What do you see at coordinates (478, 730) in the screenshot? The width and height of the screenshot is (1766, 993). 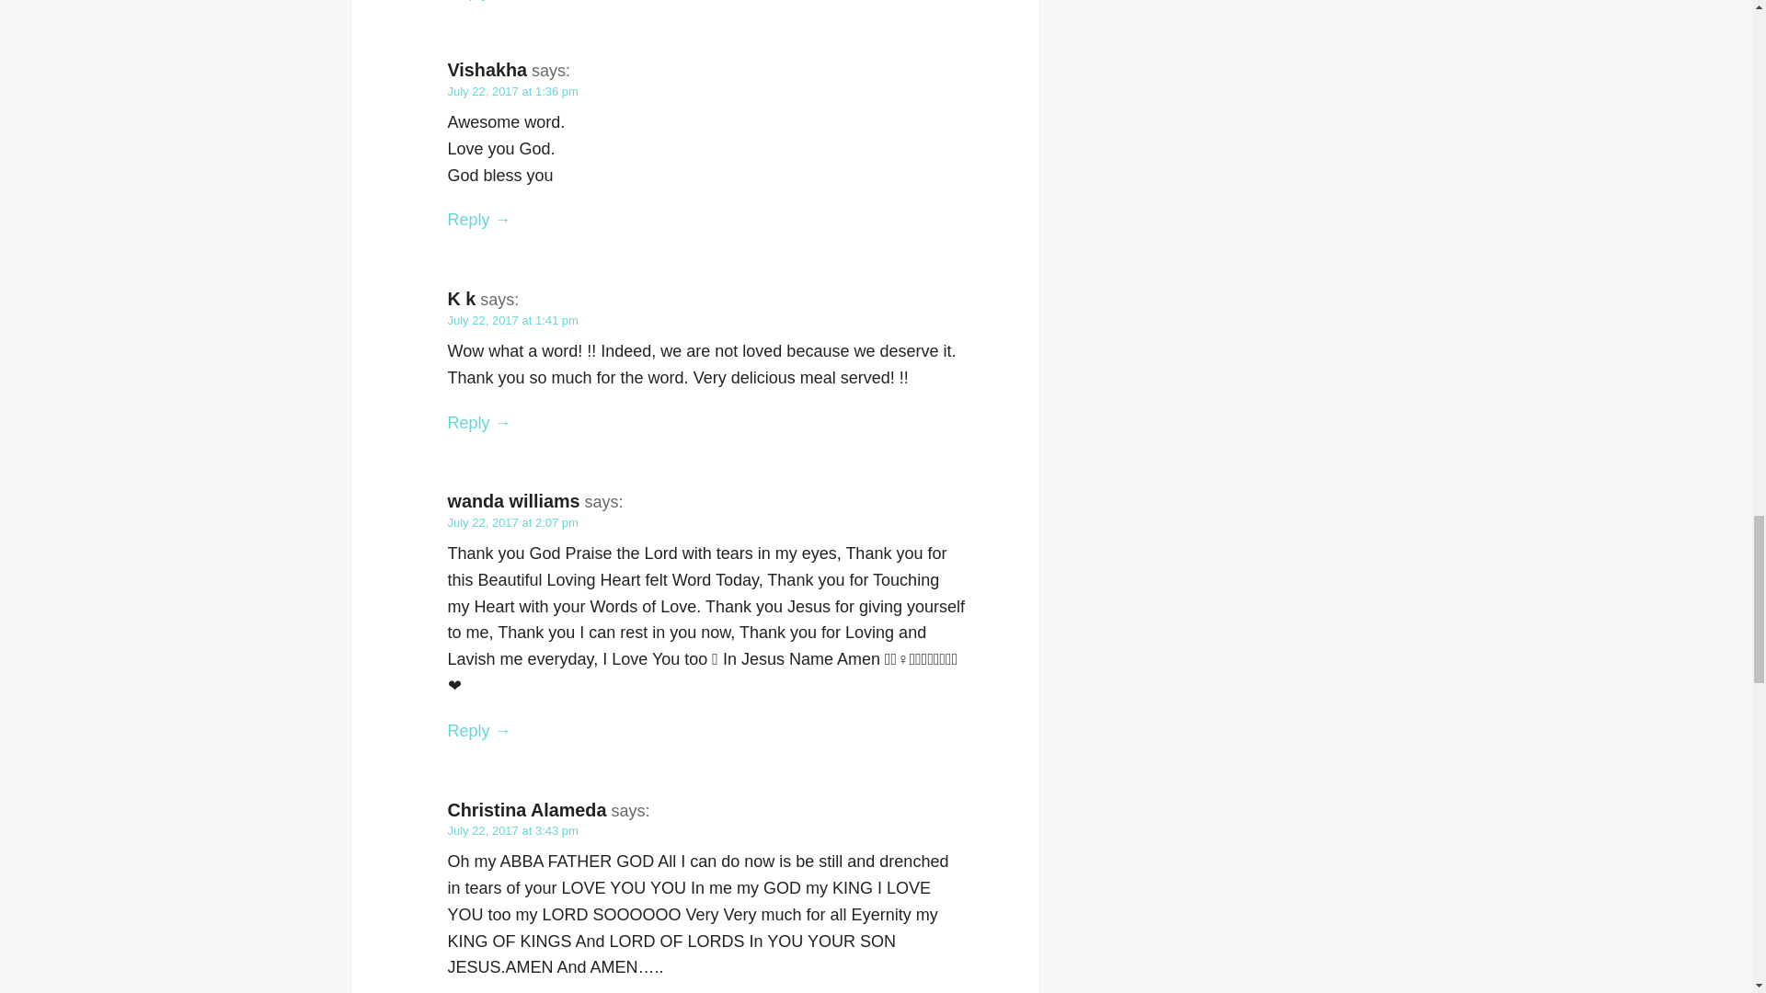 I see `Reply` at bounding box center [478, 730].